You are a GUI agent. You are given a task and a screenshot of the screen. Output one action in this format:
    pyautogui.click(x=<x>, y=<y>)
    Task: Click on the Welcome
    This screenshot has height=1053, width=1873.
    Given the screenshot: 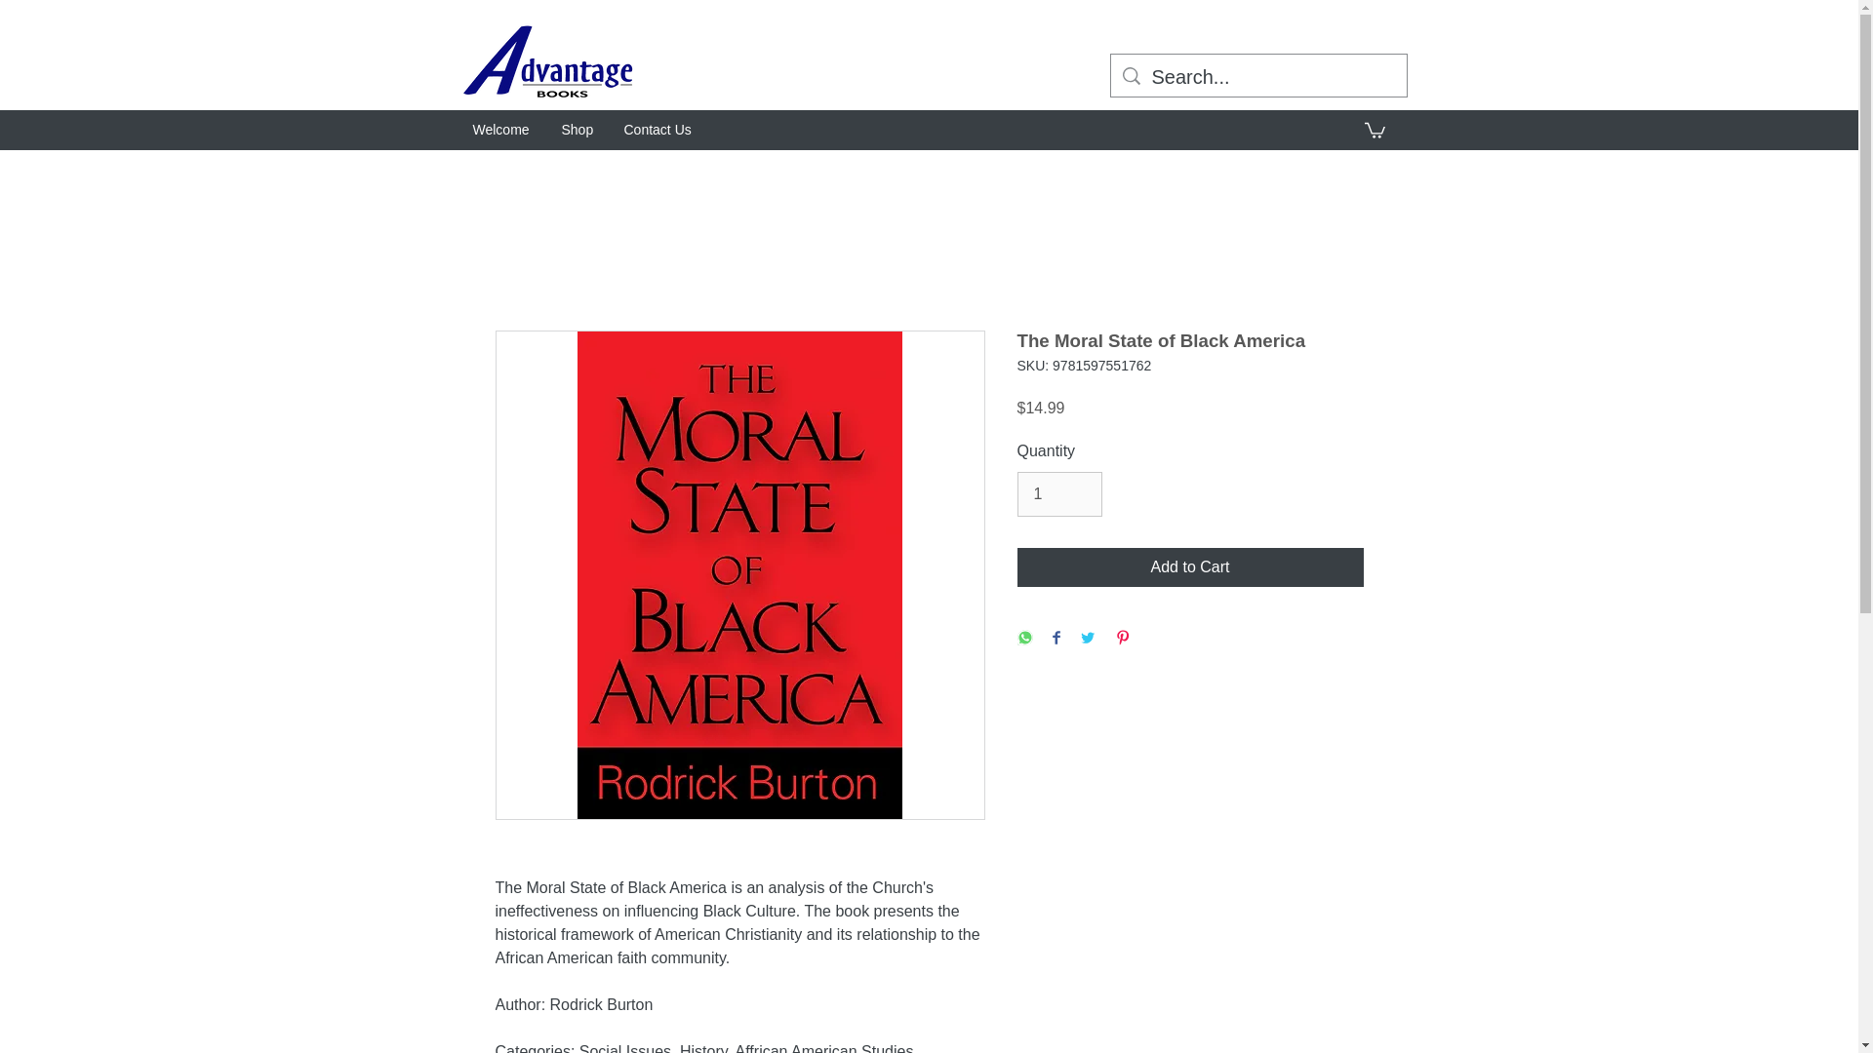 What is the action you would take?
    pyautogui.click(x=502, y=129)
    